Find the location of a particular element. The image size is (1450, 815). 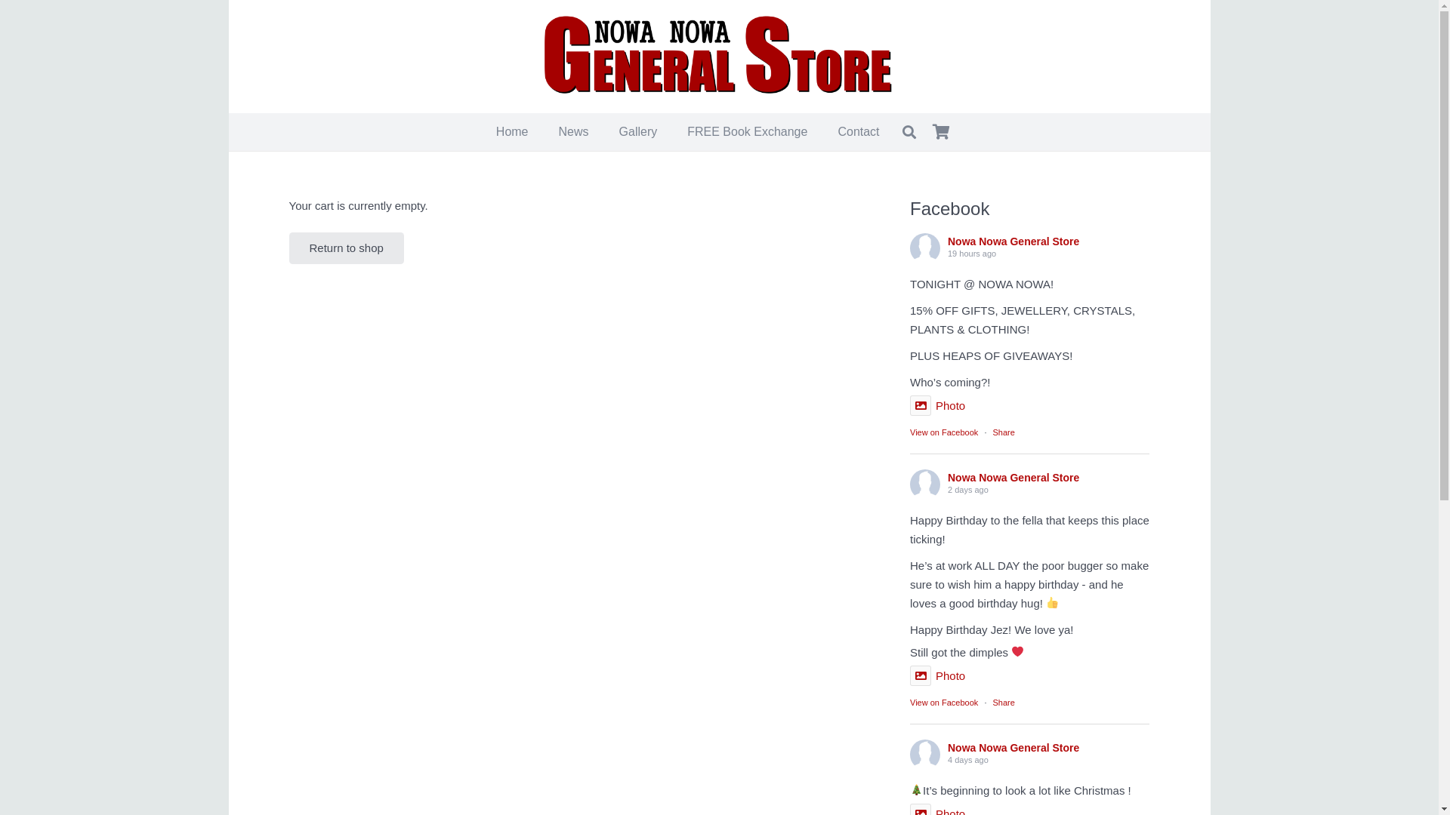

Contact is located at coordinates (858, 132).